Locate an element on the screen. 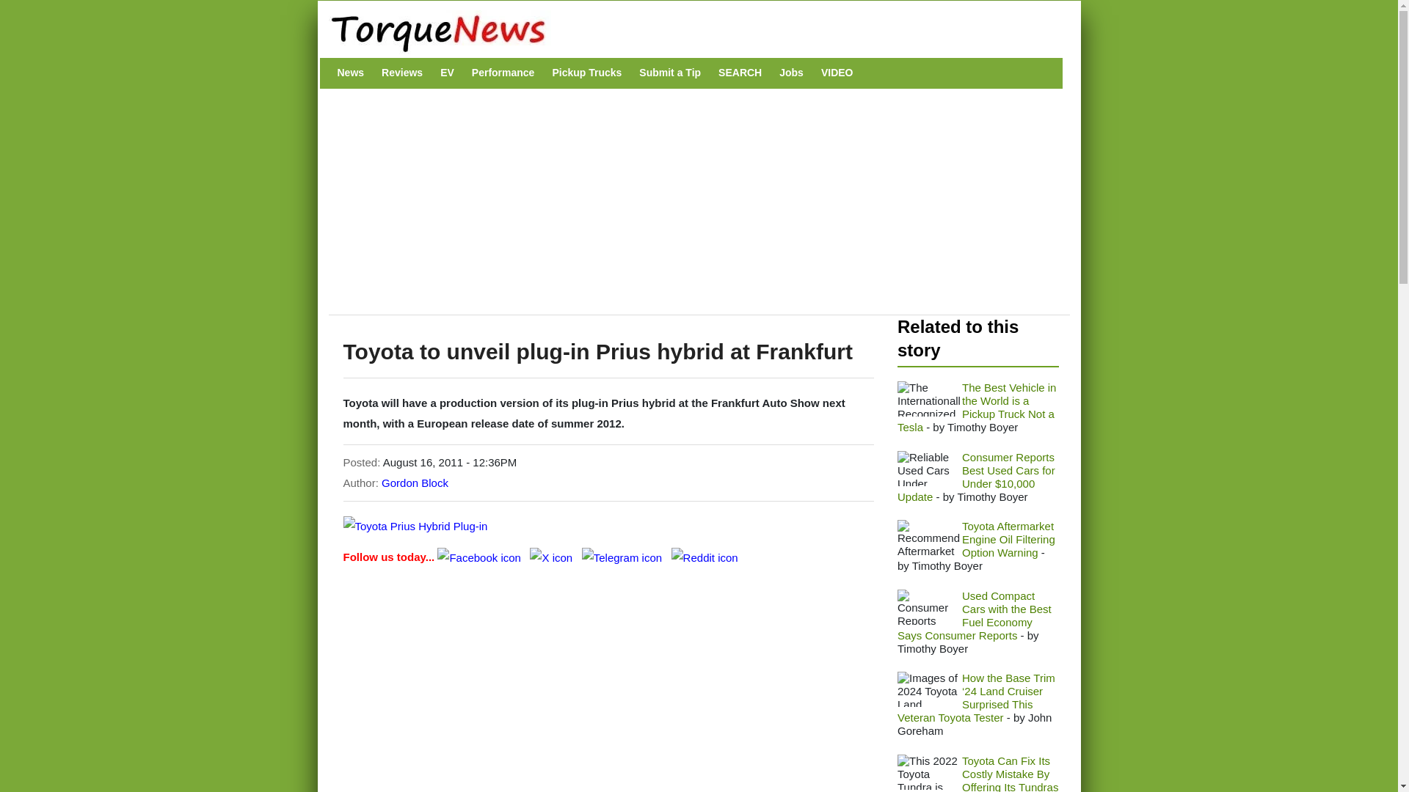  News is located at coordinates (351, 73).